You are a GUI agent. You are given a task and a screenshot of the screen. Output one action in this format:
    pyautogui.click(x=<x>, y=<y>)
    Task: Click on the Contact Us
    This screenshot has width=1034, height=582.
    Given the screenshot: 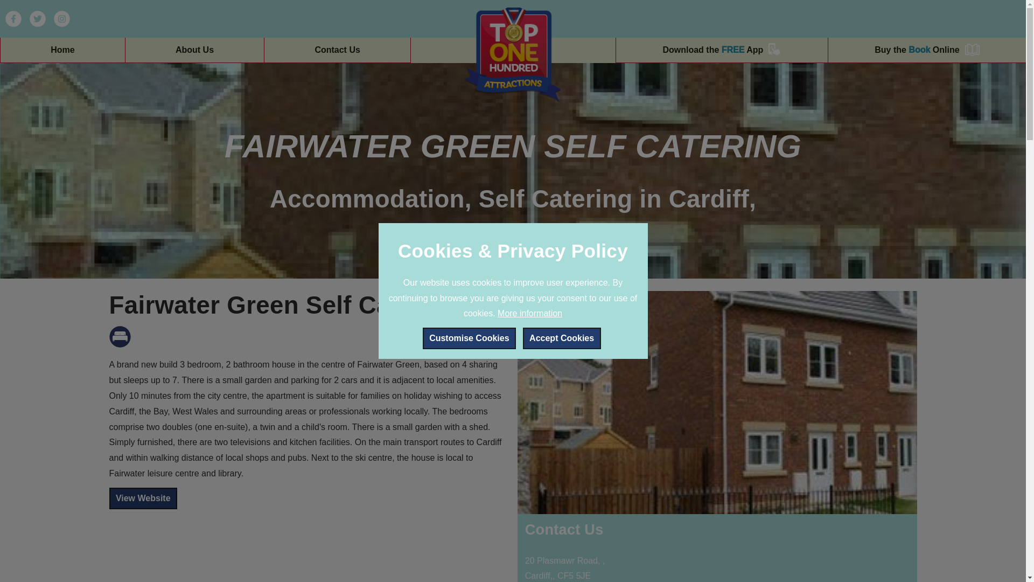 What is the action you would take?
    pyautogui.click(x=337, y=50)
    